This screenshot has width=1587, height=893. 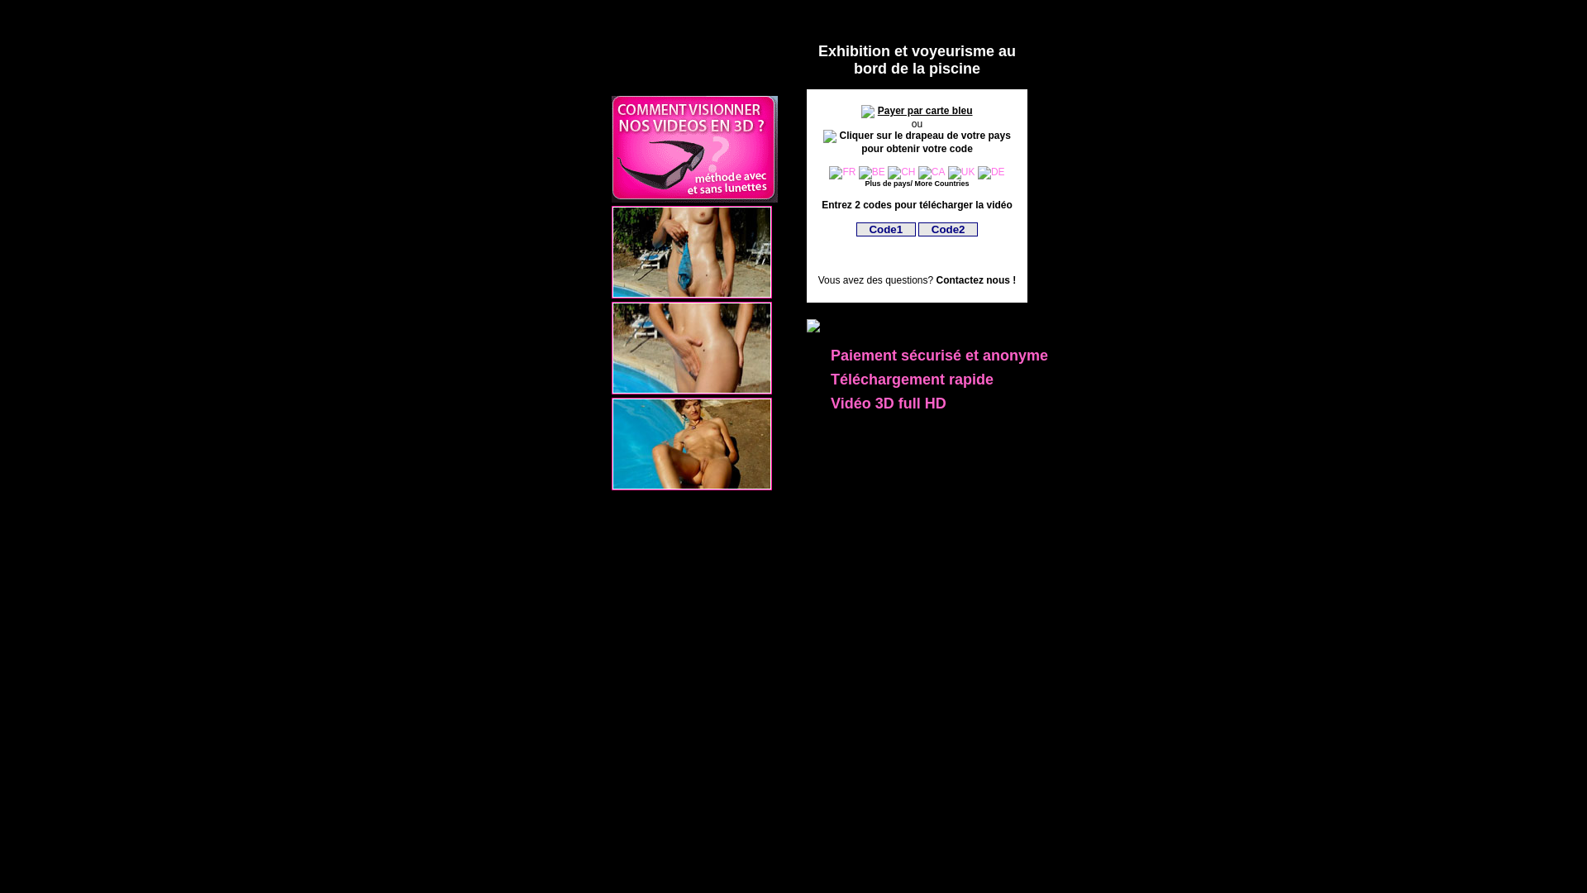 What do you see at coordinates (841, 173) in the screenshot?
I see `FR` at bounding box center [841, 173].